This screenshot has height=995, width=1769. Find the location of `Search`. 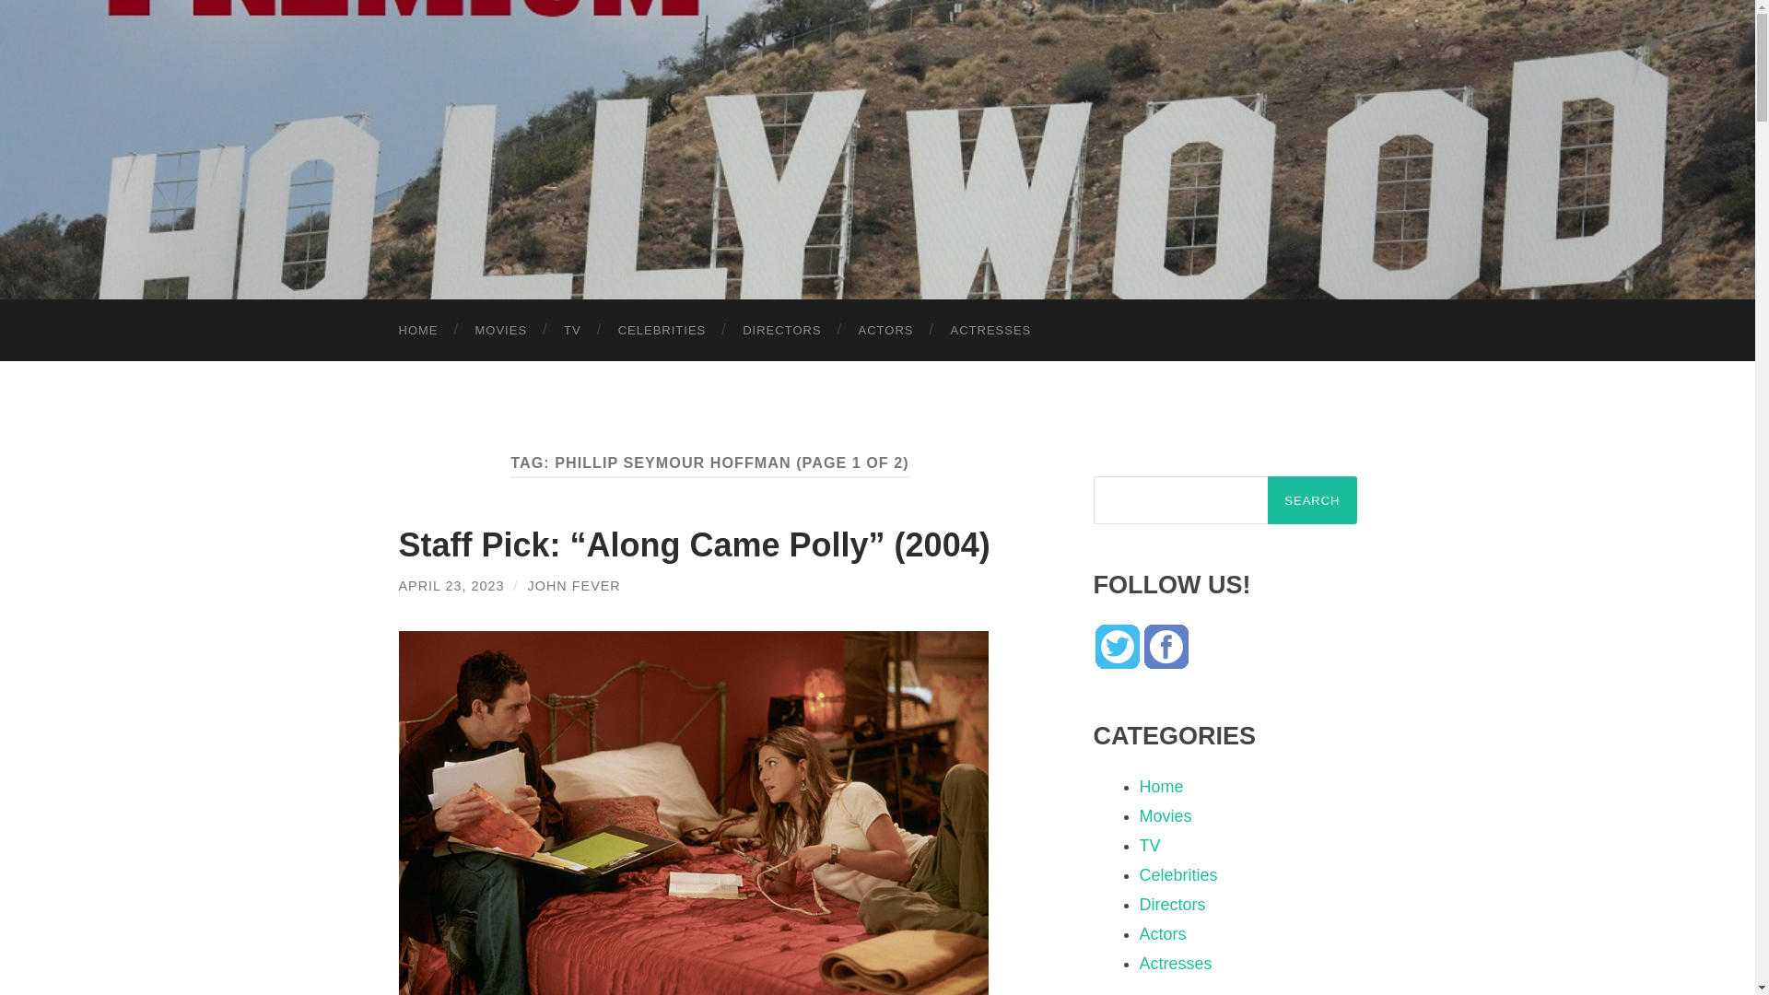

Search is located at coordinates (1312, 500).